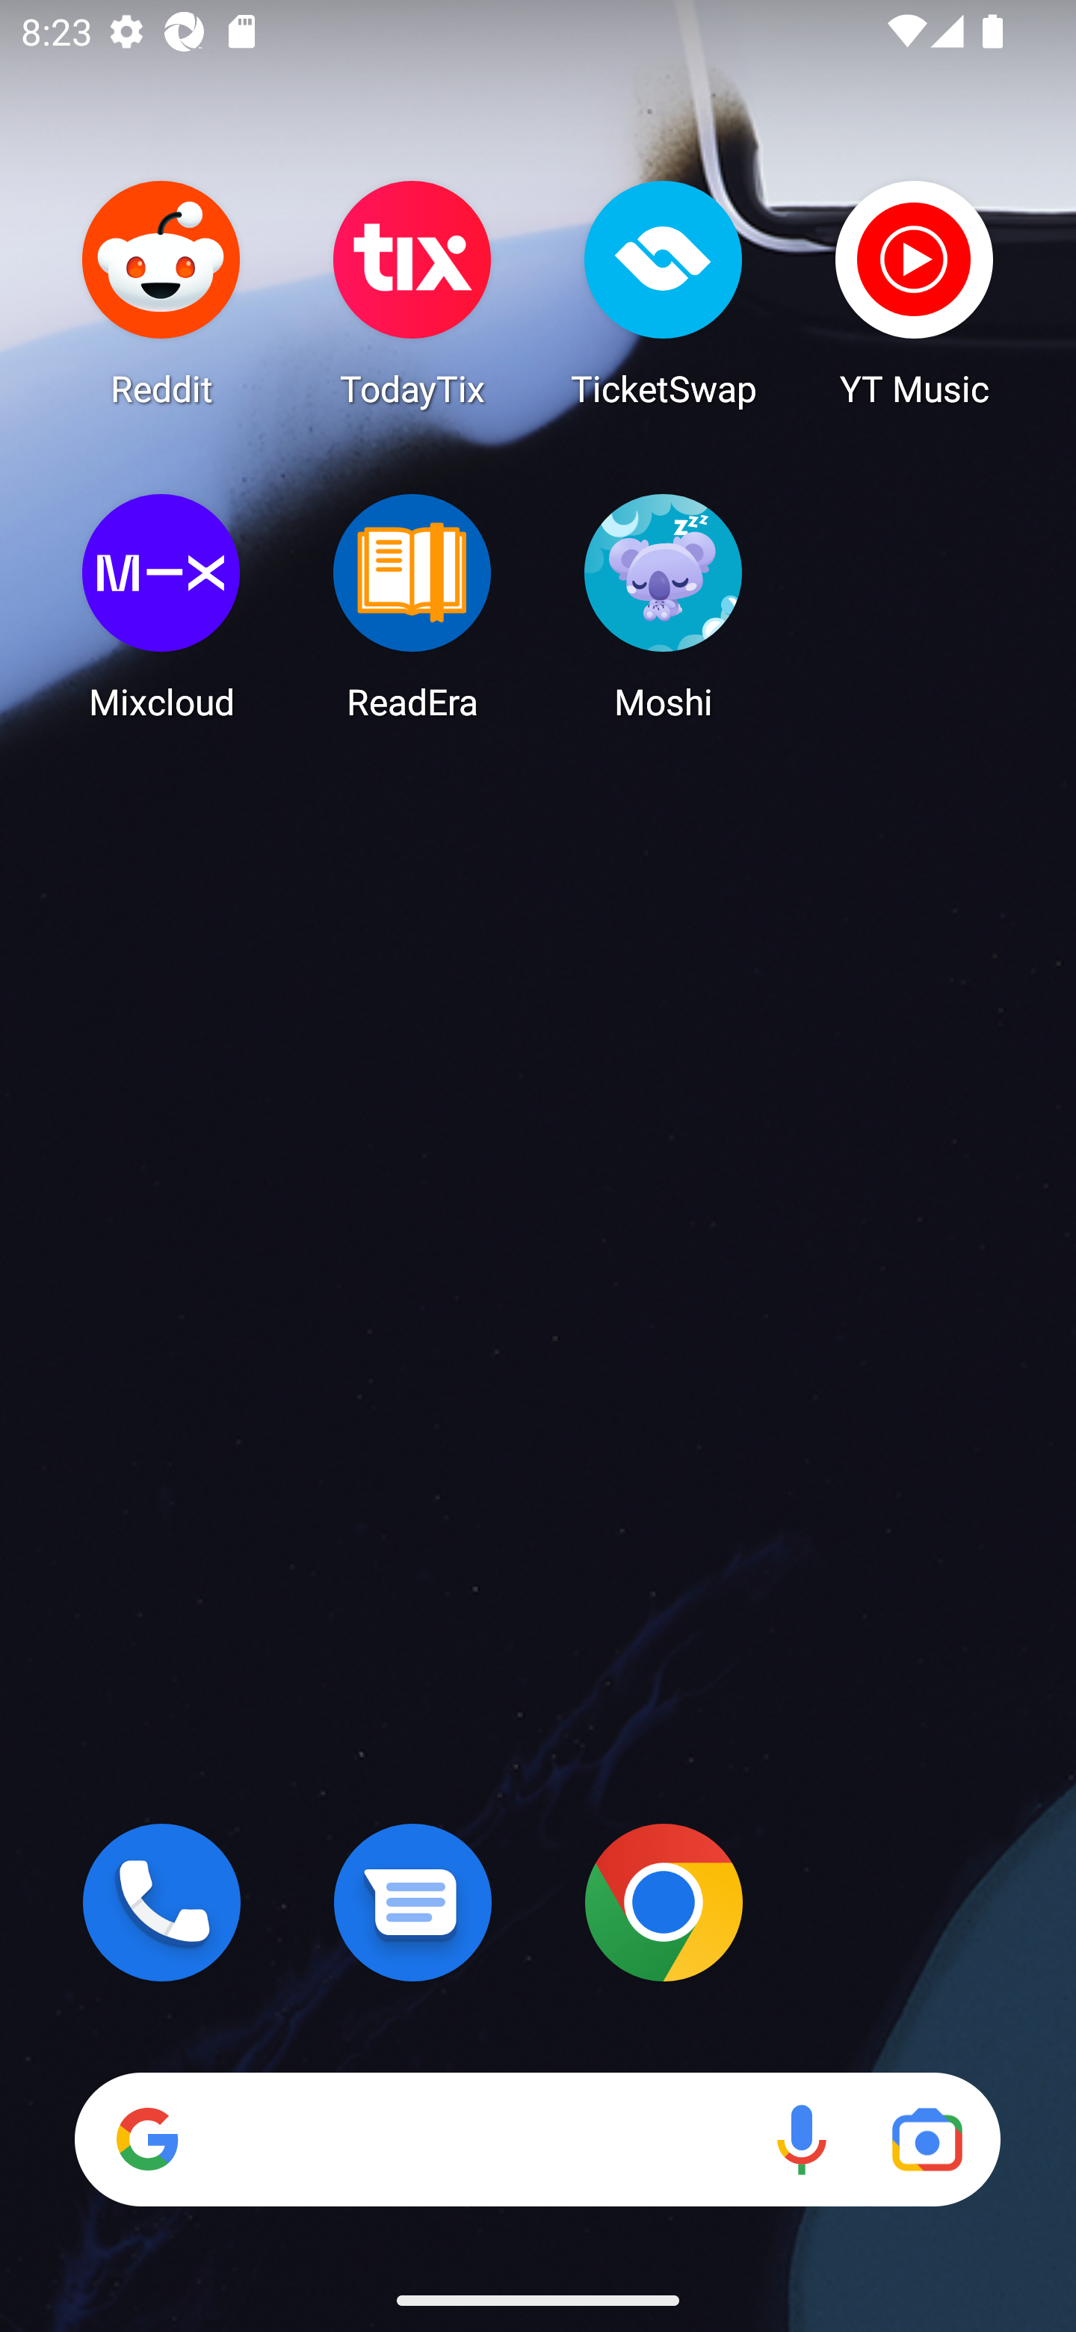  What do you see at coordinates (412, 293) in the screenshot?
I see `TodayTix` at bounding box center [412, 293].